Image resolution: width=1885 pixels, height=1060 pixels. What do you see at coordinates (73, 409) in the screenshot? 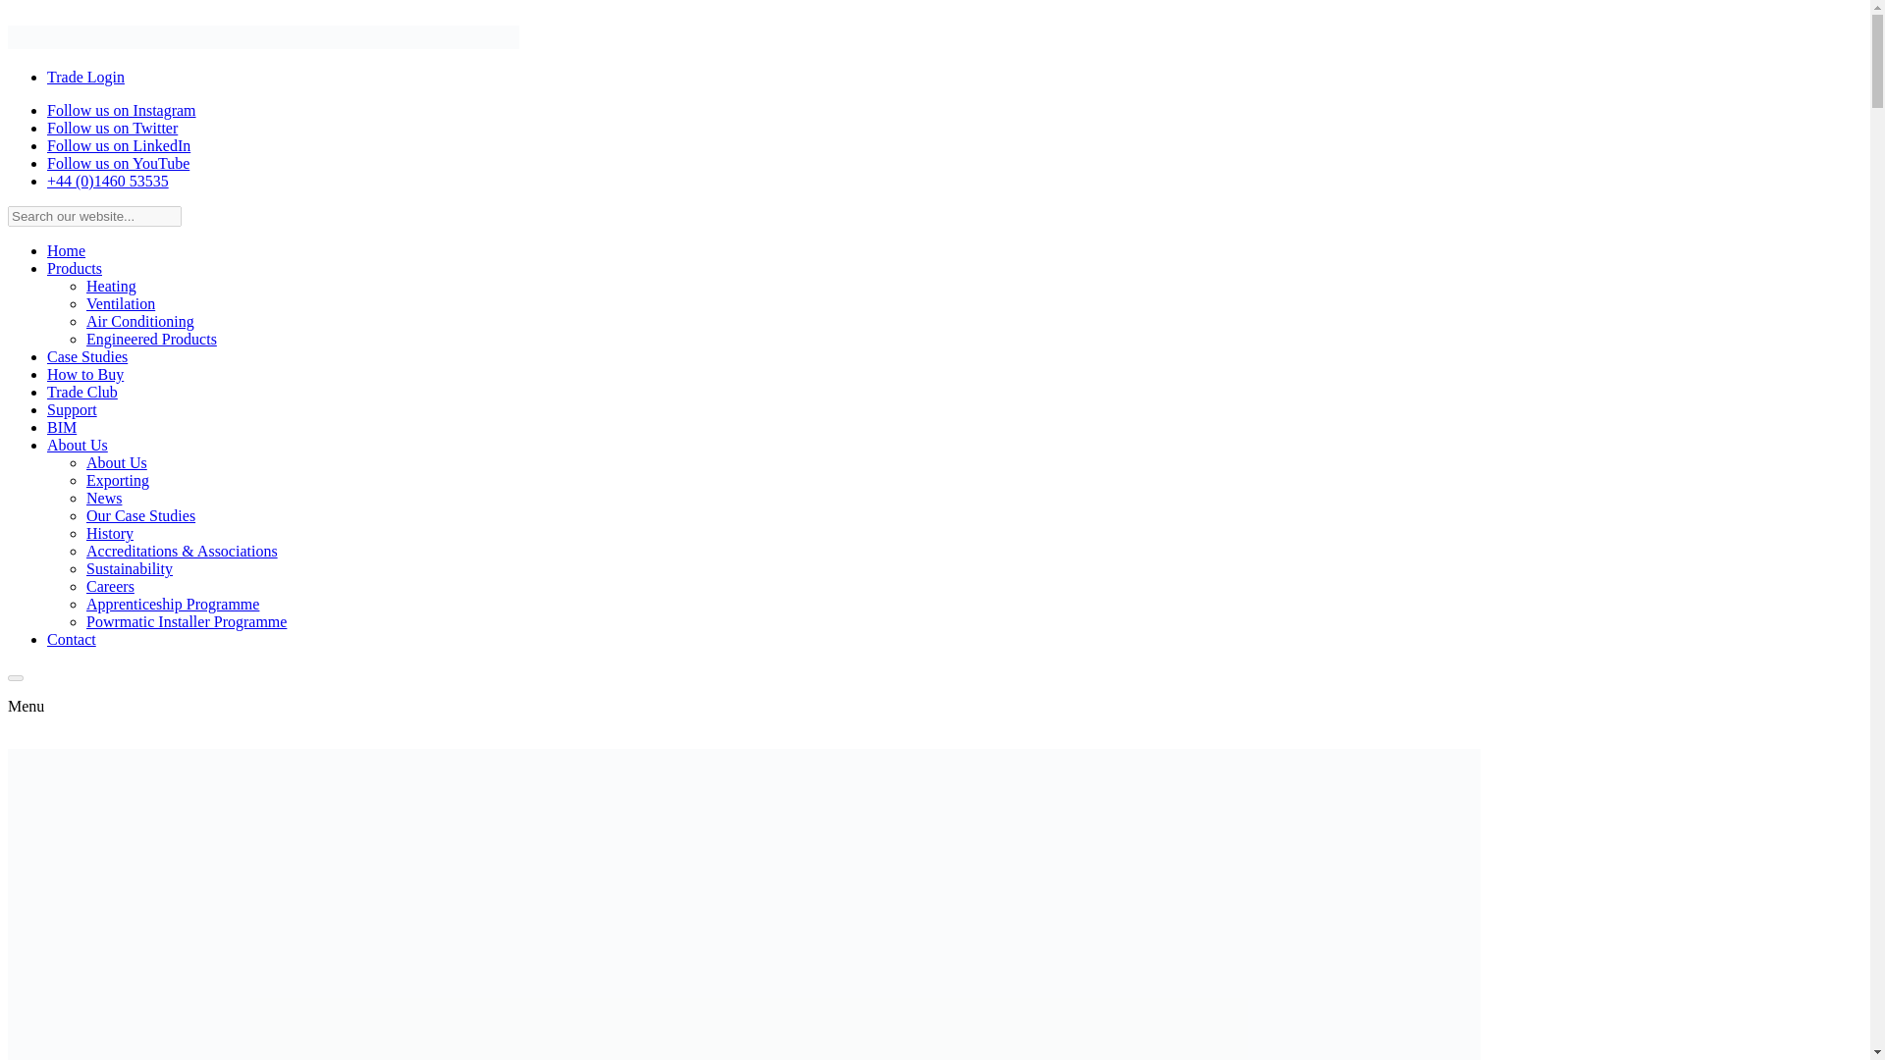
I see `Support` at bounding box center [73, 409].